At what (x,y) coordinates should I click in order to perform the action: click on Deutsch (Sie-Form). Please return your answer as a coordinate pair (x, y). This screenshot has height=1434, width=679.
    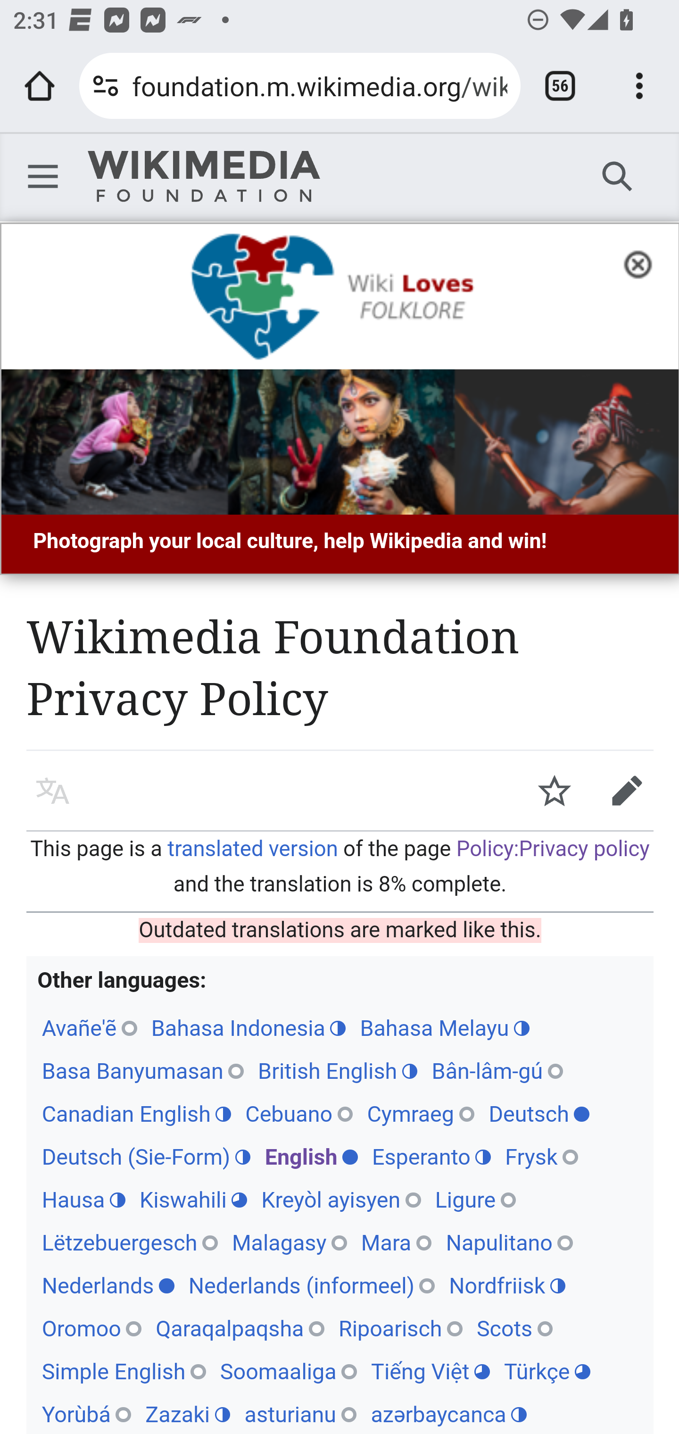
    Looking at the image, I should click on (145, 1158).